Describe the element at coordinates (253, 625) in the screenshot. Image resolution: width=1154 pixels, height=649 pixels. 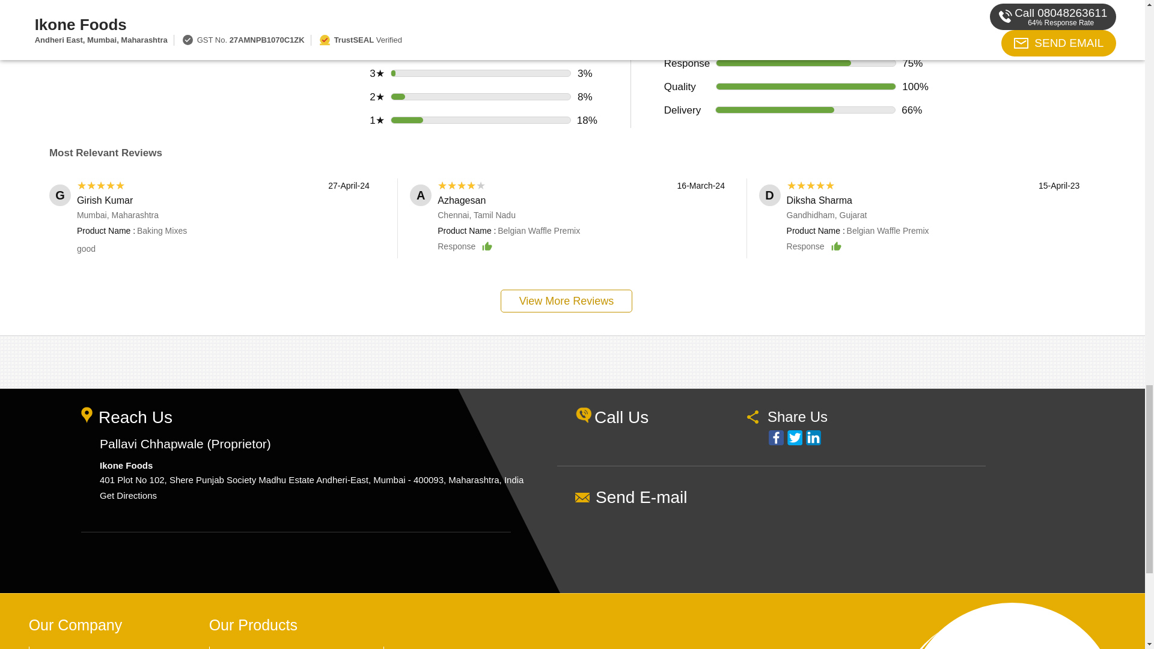
I see `Our Products` at that location.